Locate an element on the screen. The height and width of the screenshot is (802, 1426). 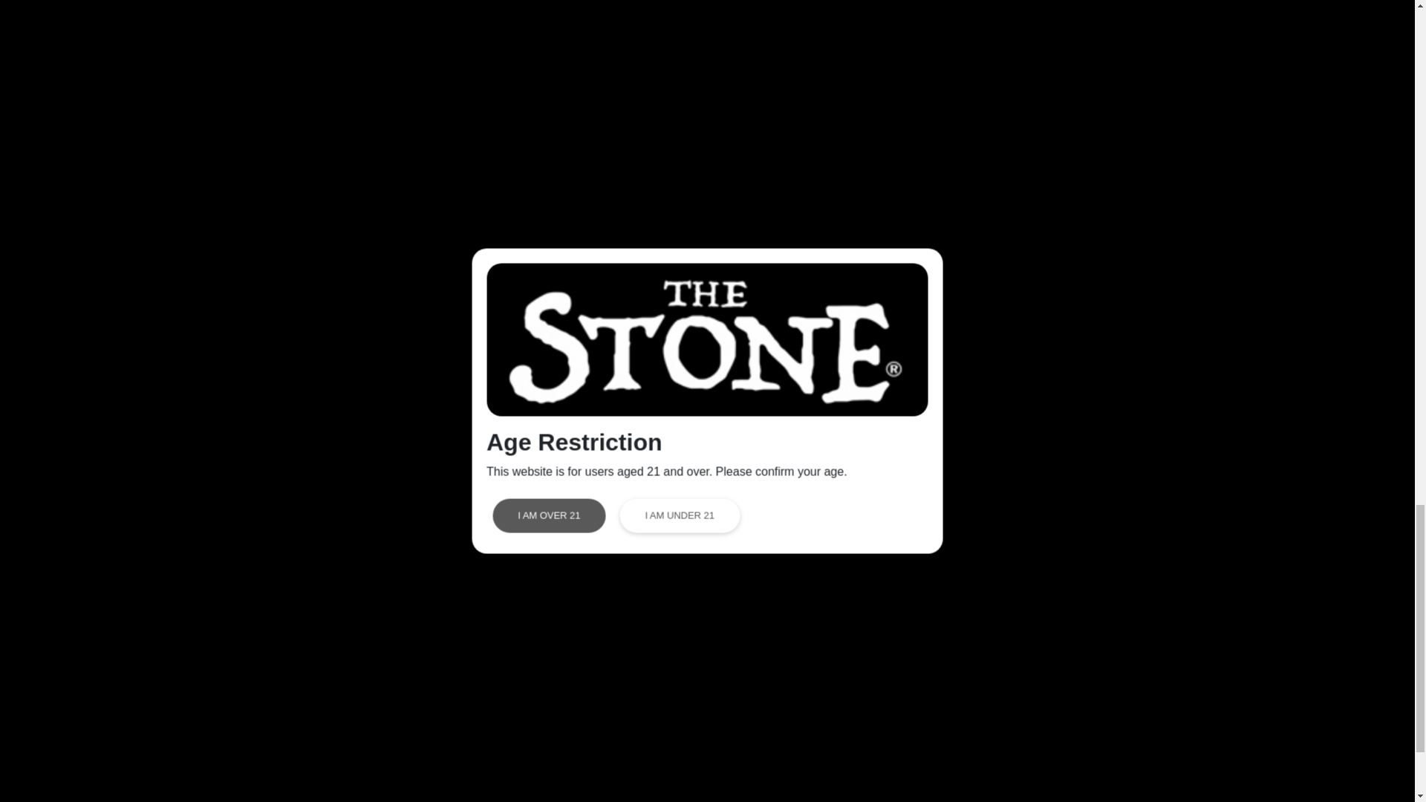
Facebook is located at coordinates (872, 719).